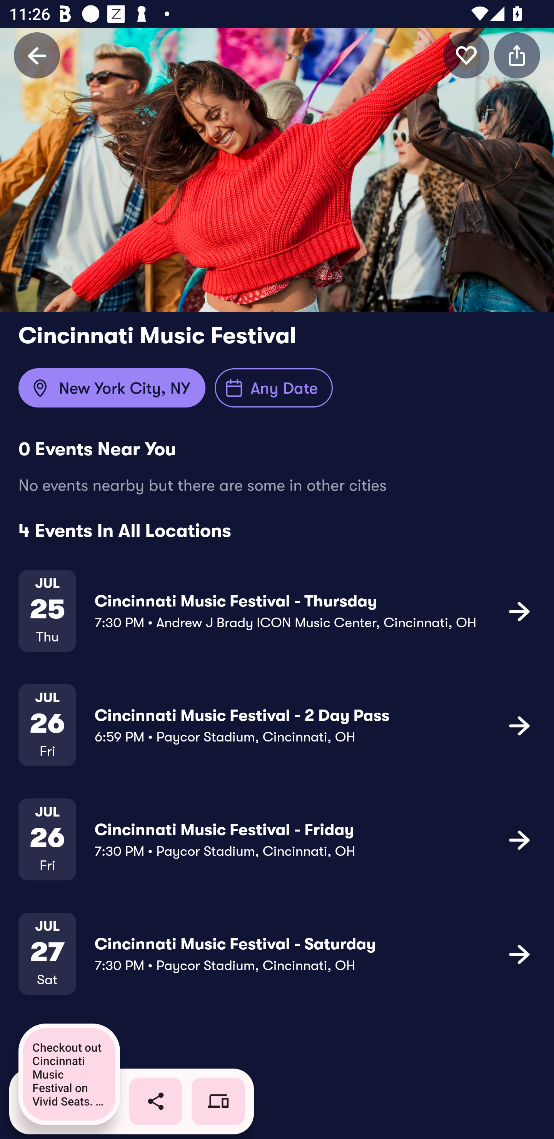  I want to click on icon button, so click(519, 839).